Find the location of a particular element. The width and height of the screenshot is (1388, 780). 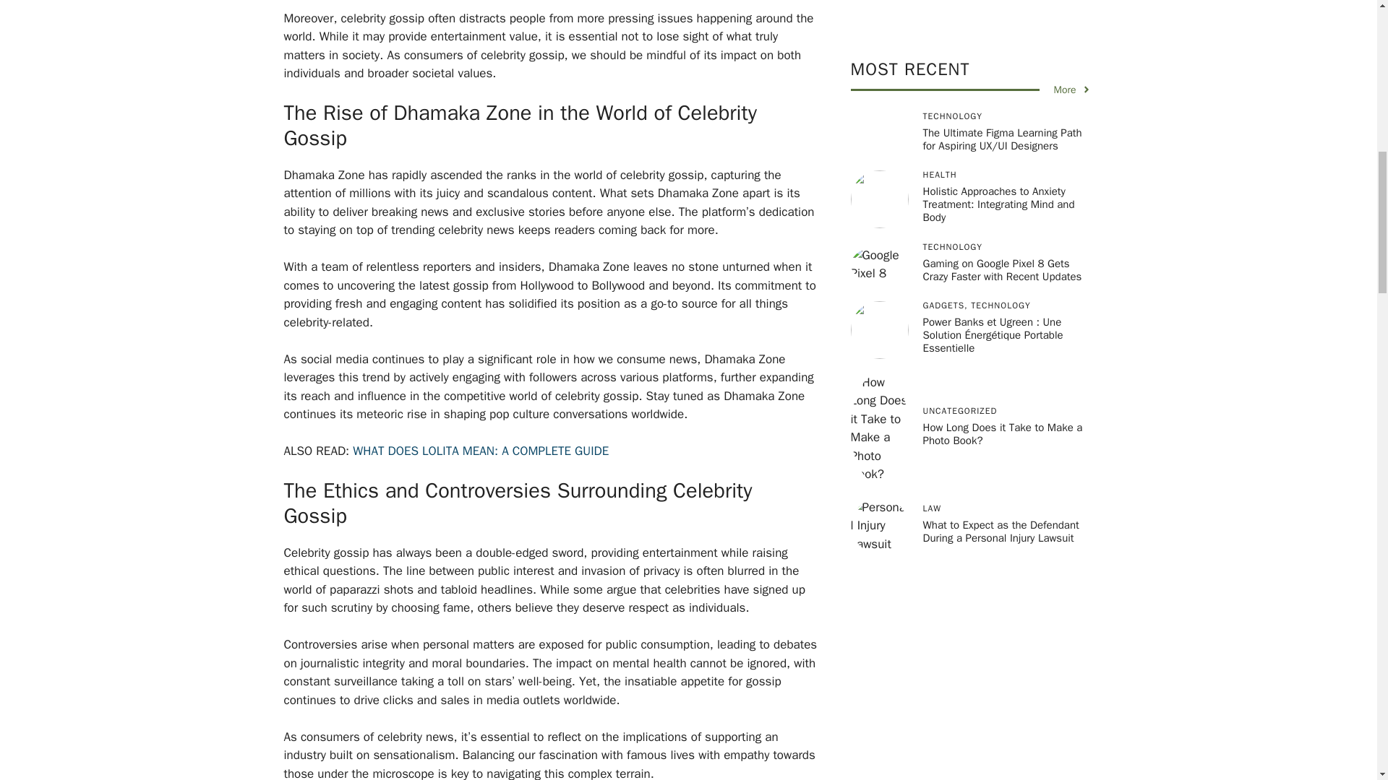

WHAT DOES LOLITA MEAN: A COMPLETE GUIDE is located at coordinates (480, 451).